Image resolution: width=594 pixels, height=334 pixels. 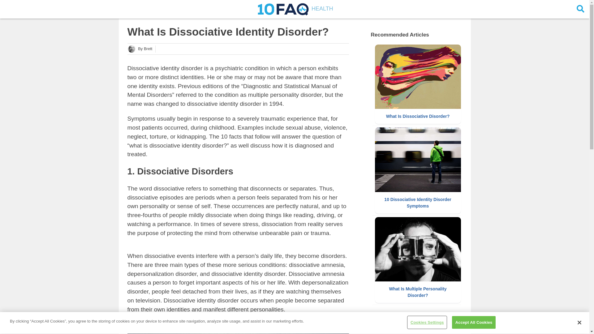 I want to click on Cookies Settings, so click(x=427, y=323).